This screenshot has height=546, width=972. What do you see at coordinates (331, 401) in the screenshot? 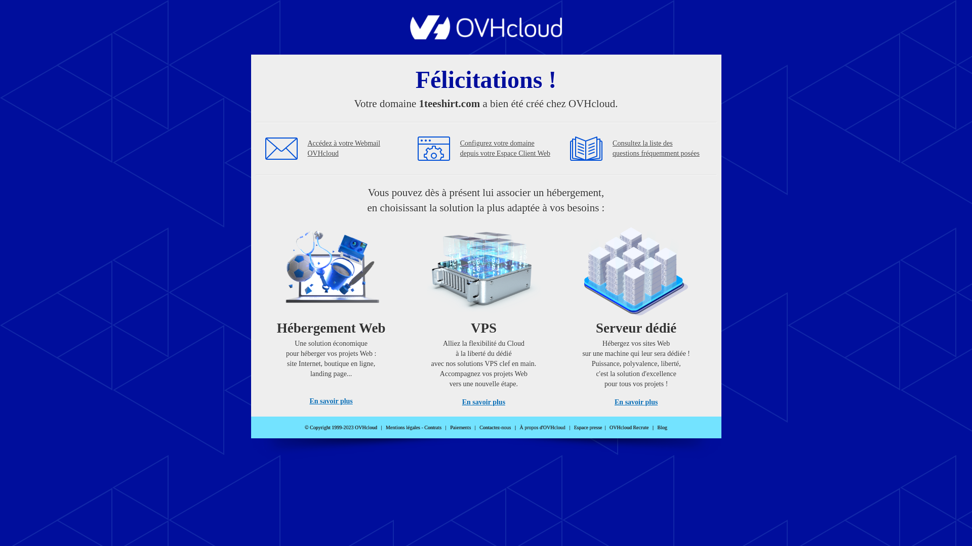
I see `En savoir plus` at bounding box center [331, 401].